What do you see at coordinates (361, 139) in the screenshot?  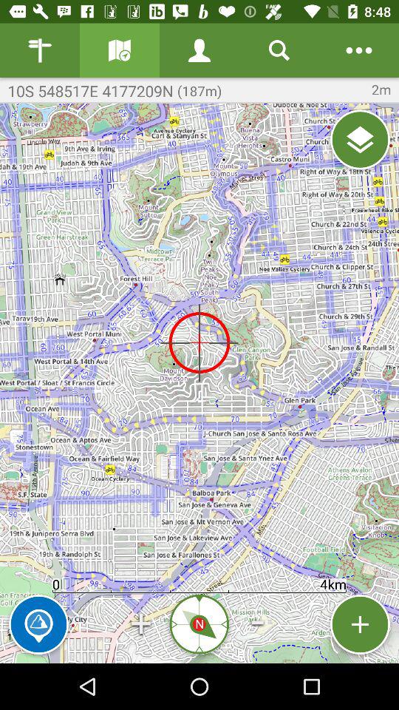 I see `go to layer menu` at bounding box center [361, 139].